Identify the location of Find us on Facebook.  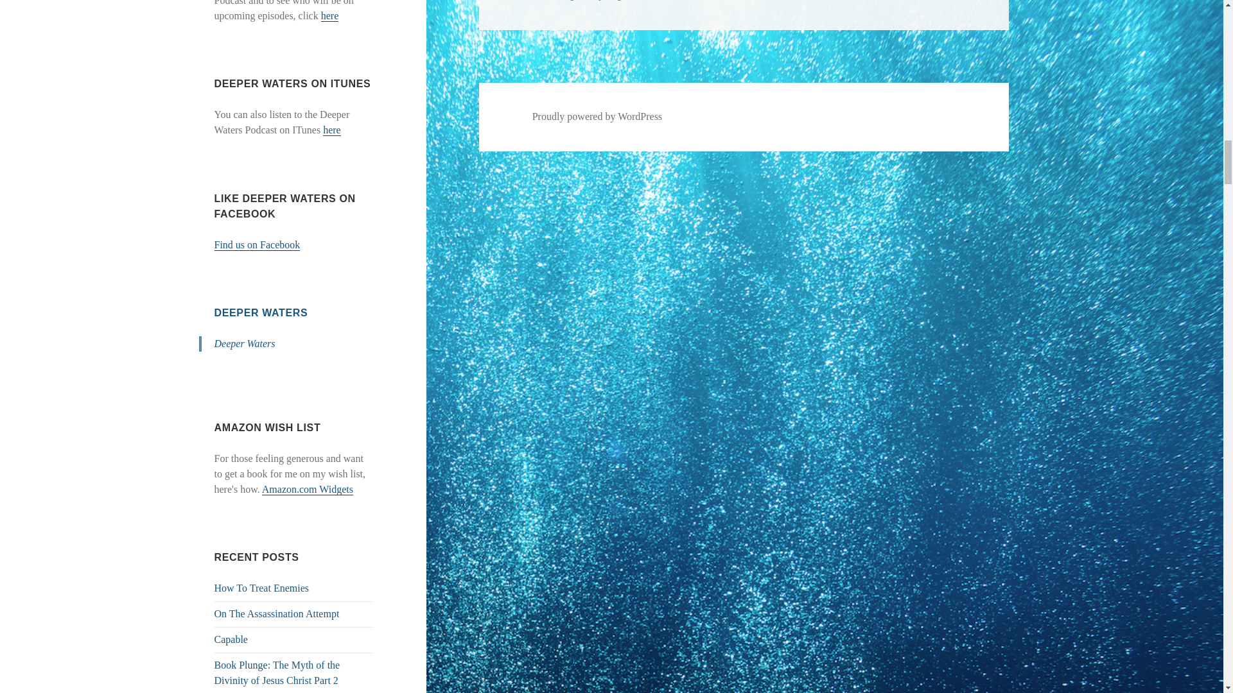
(258, 244).